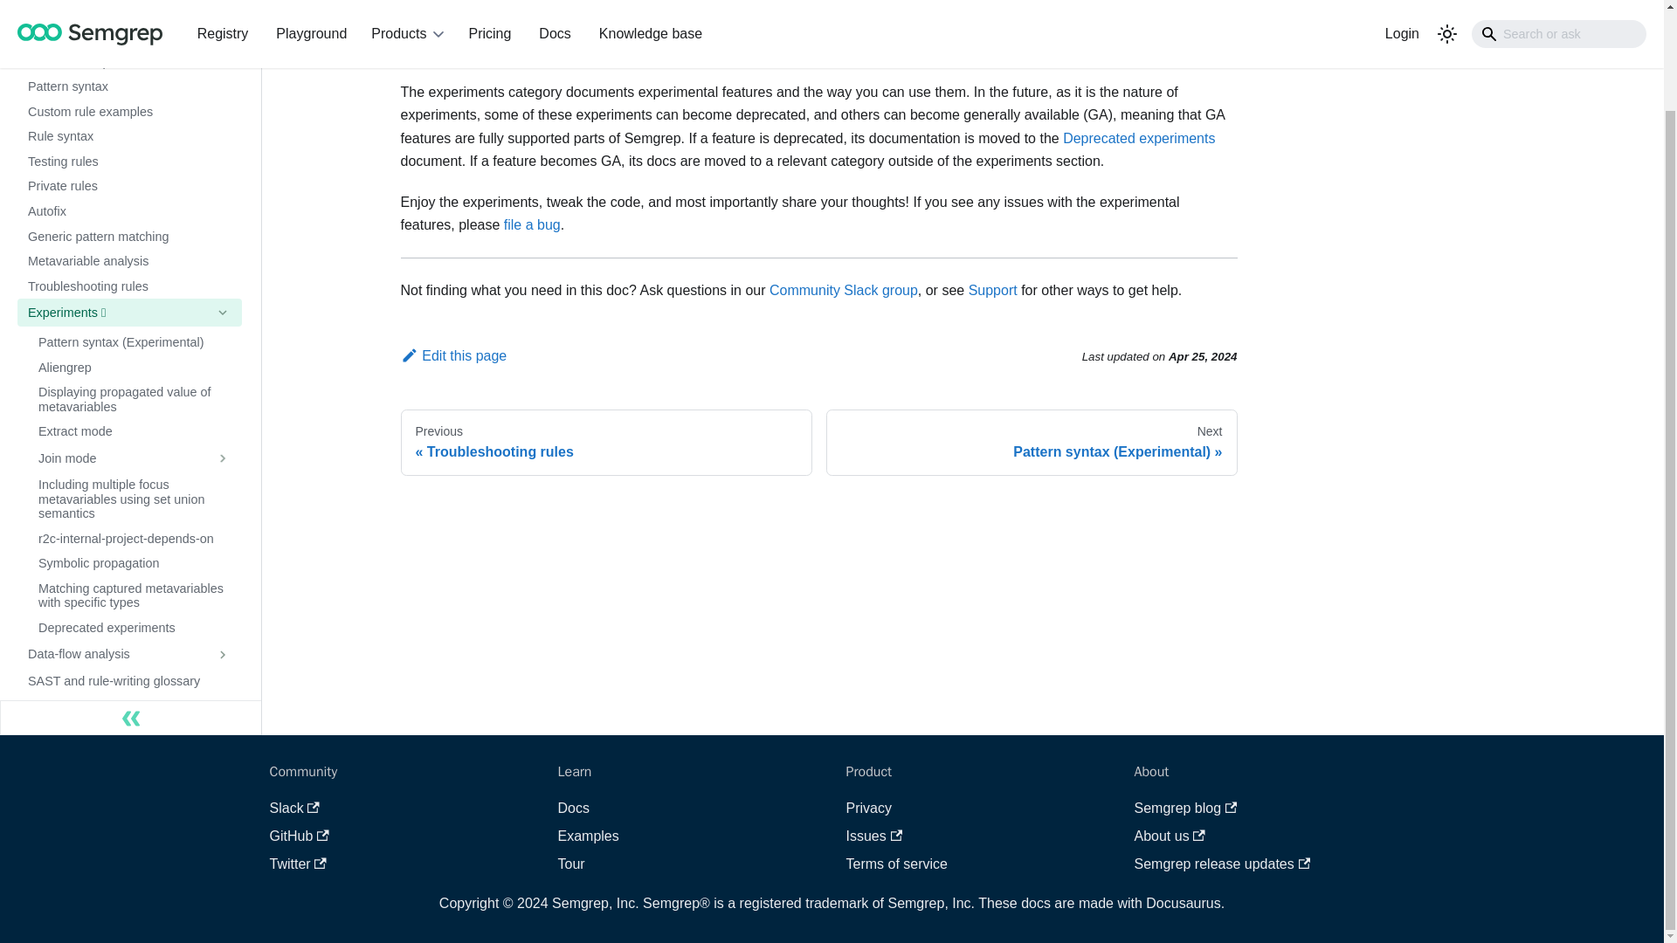 This screenshot has height=943, width=1677. I want to click on Generic pattern matching, so click(129, 237).